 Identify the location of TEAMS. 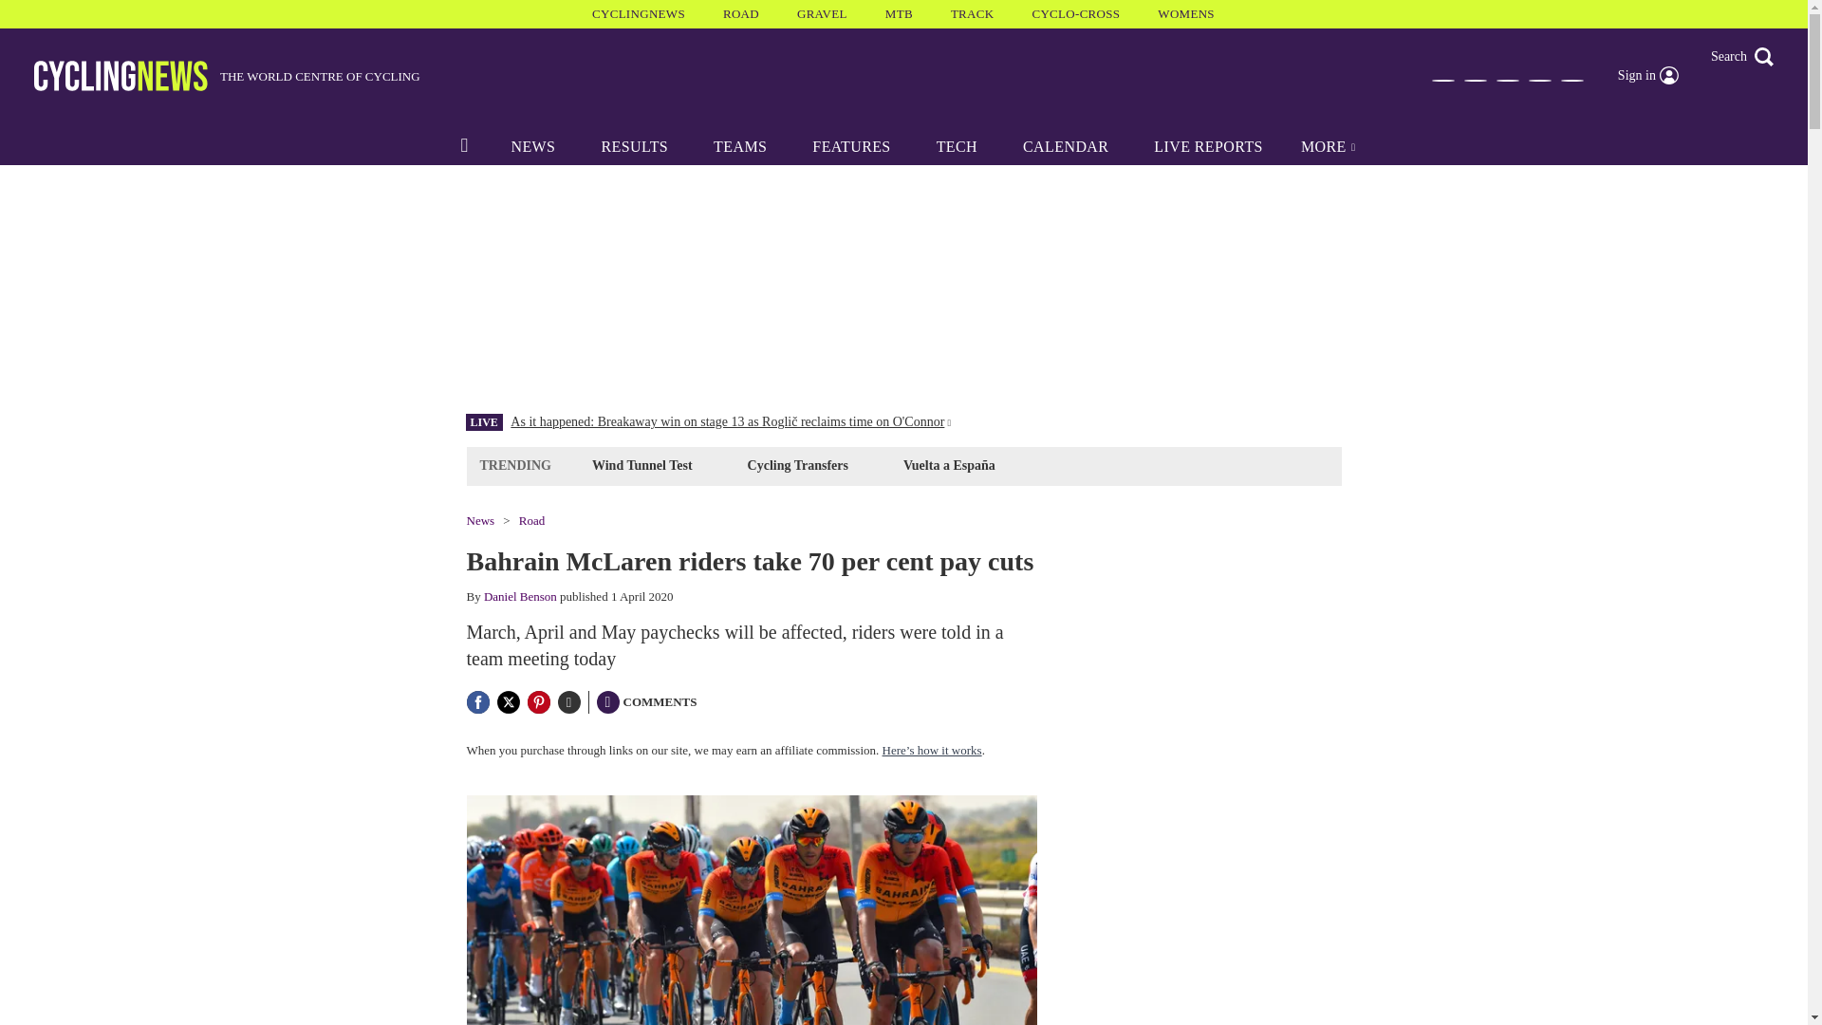
(739, 146).